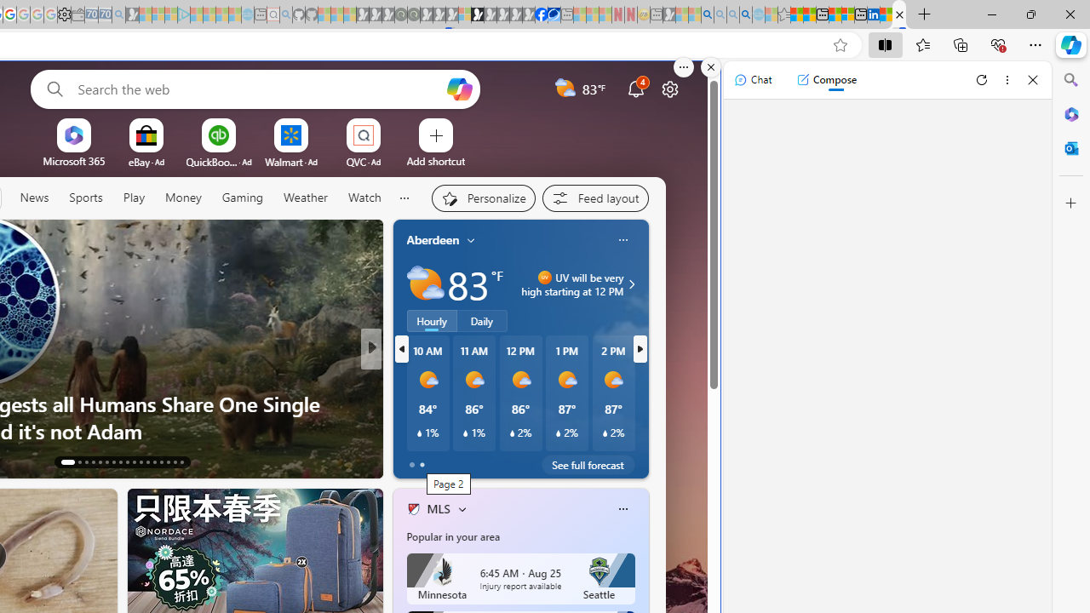  I want to click on AutomationID: tab-16, so click(92, 461).